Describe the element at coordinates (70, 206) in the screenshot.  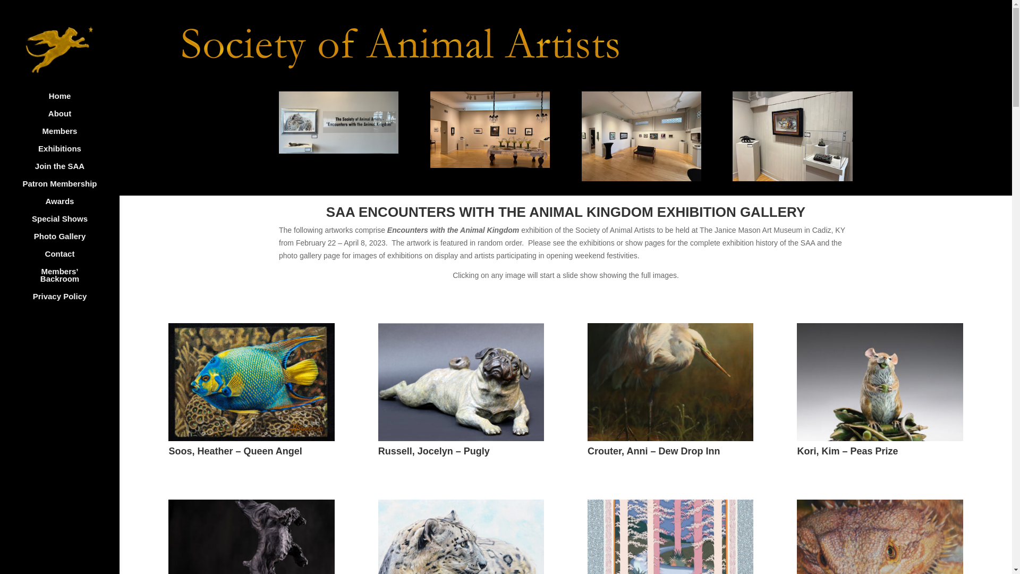
I see `Awards` at that location.